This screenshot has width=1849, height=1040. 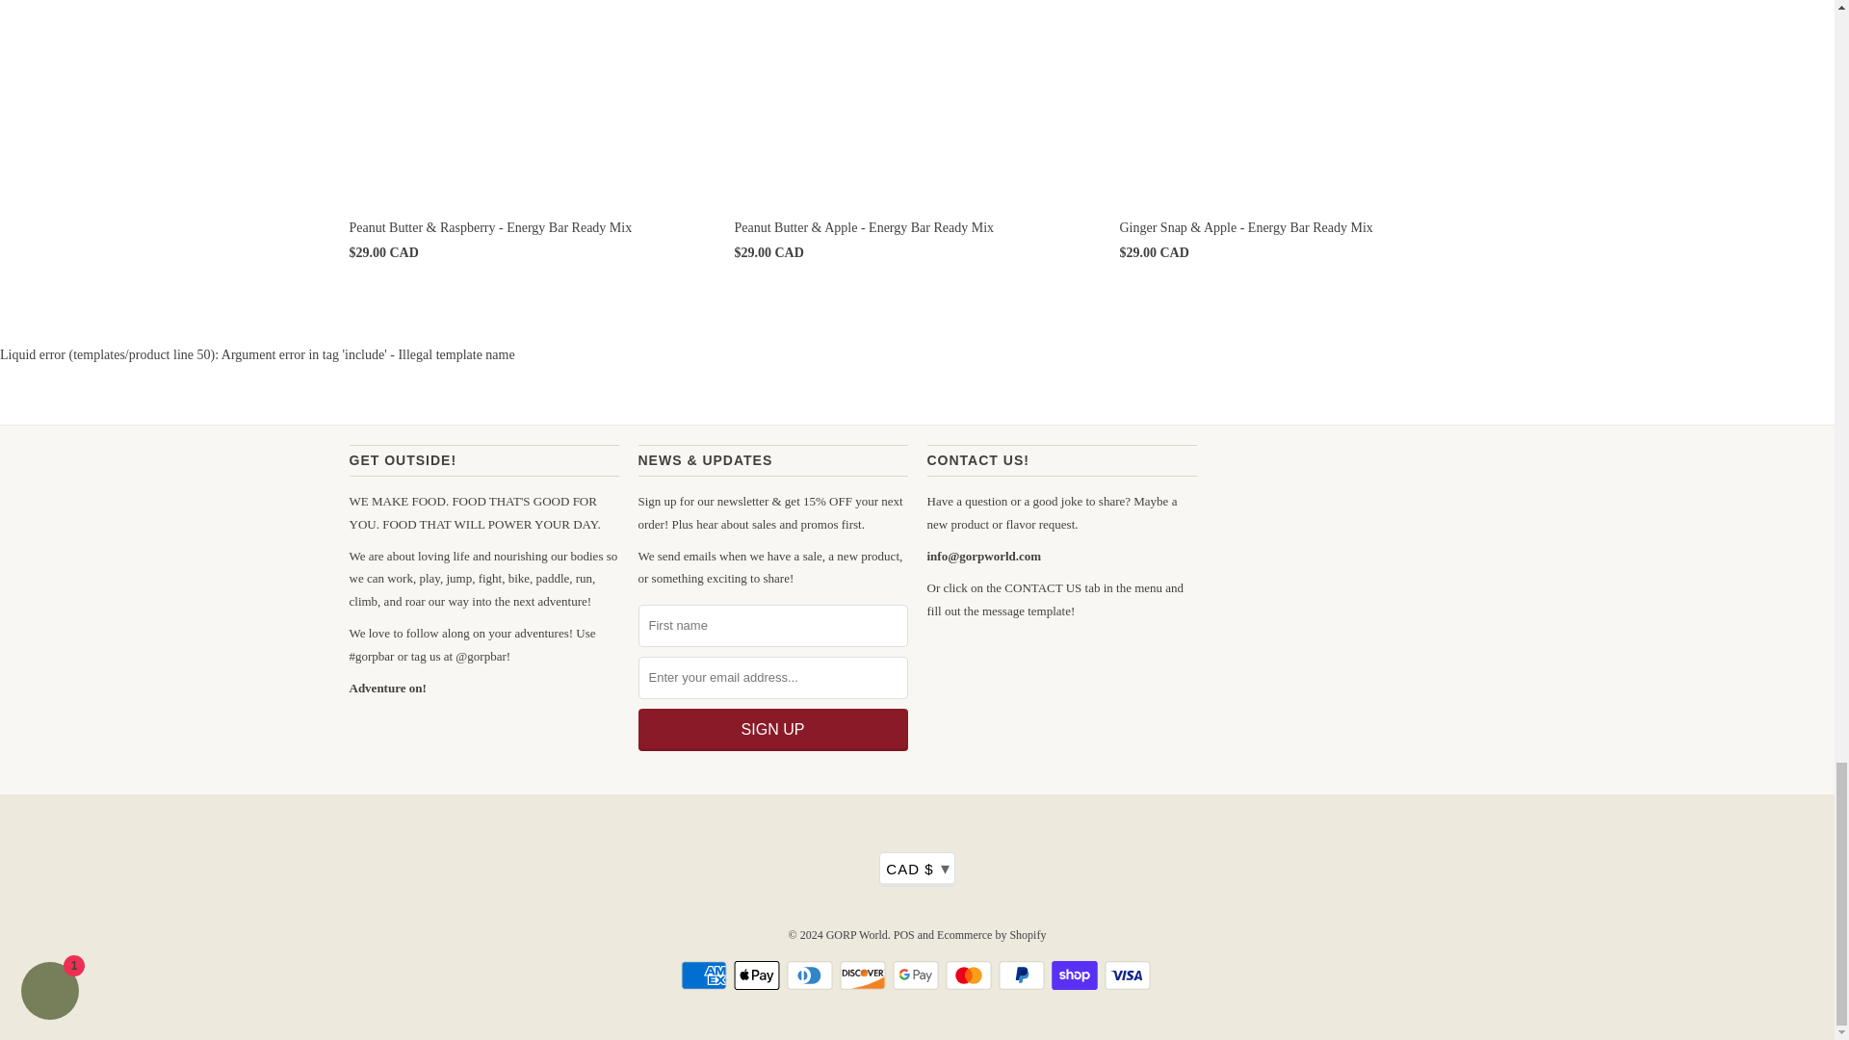 What do you see at coordinates (1023, 975) in the screenshot?
I see `PayPal` at bounding box center [1023, 975].